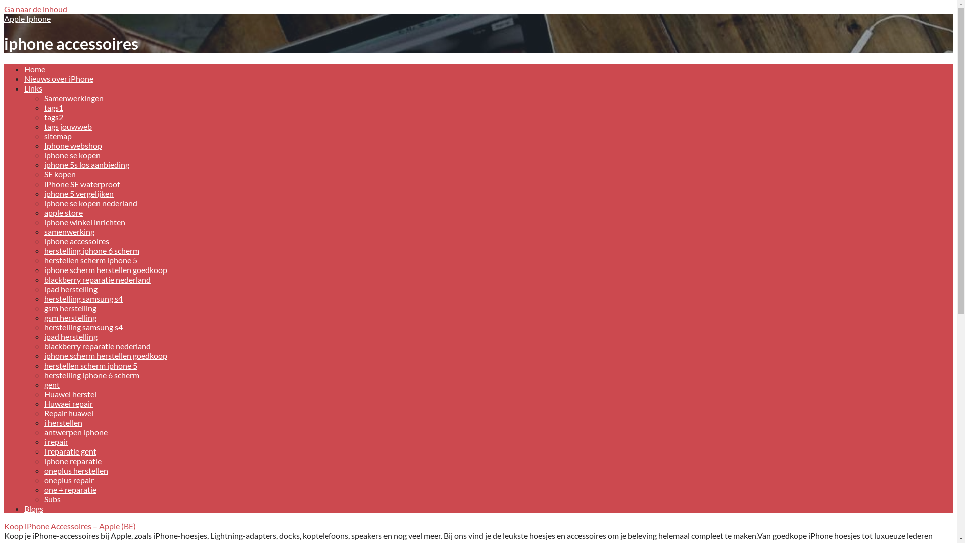 The height and width of the screenshot is (543, 965). Describe the element at coordinates (70, 490) in the screenshot. I see `one + reparatie` at that location.